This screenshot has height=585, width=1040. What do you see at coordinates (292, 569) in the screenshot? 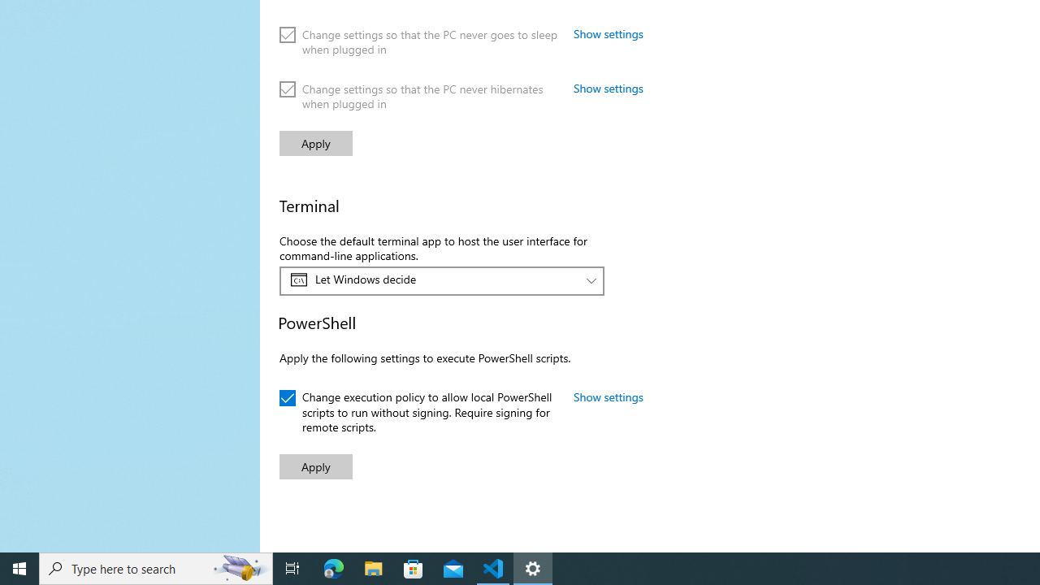
I see `Task View` at bounding box center [292, 569].